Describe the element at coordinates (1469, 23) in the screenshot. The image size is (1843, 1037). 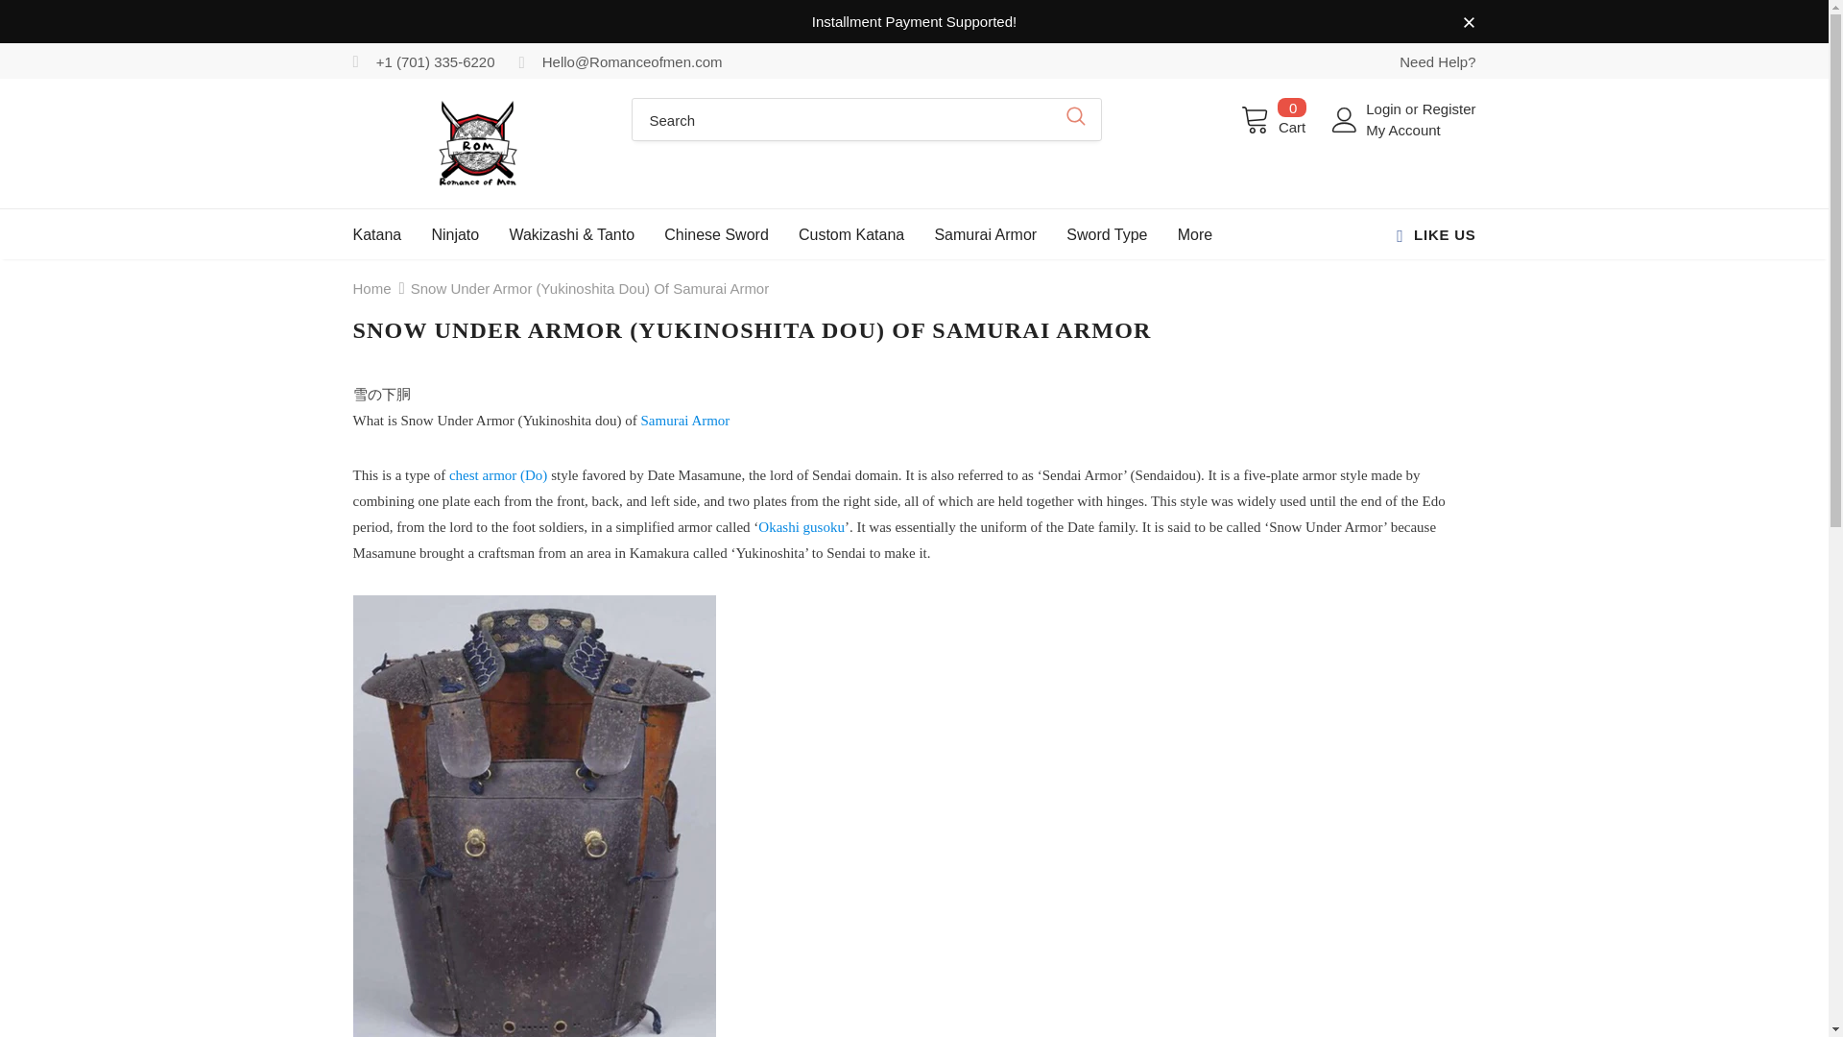
I see `close` at that location.